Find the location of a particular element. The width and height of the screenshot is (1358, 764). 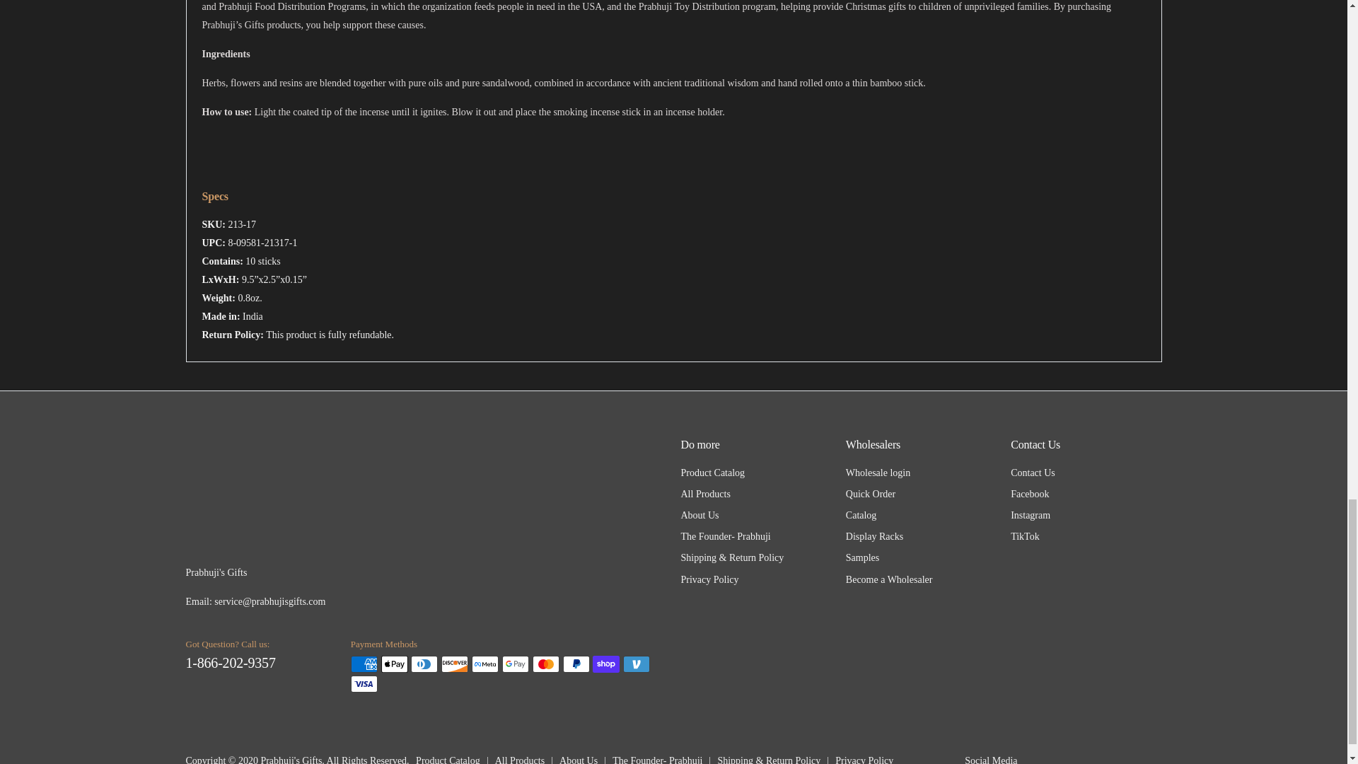

Diners Club is located at coordinates (424, 664).